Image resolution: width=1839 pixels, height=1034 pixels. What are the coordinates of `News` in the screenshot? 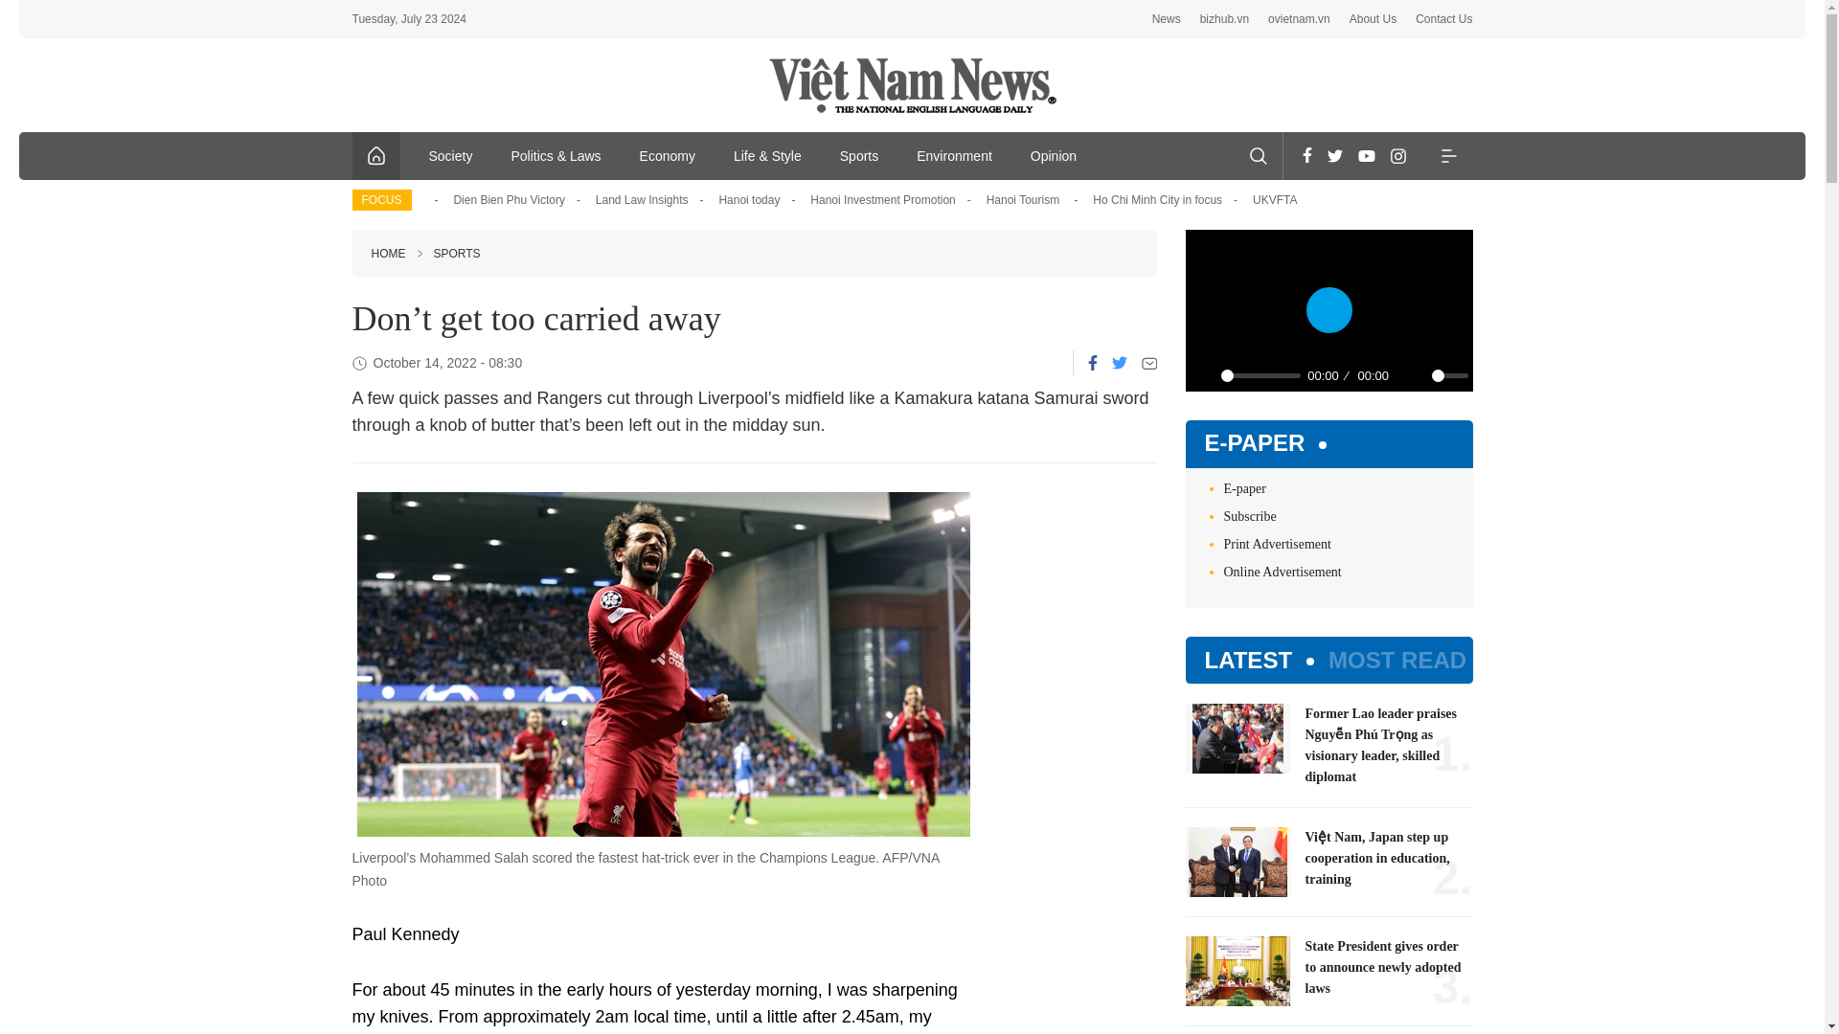 It's located at (1167, 19).